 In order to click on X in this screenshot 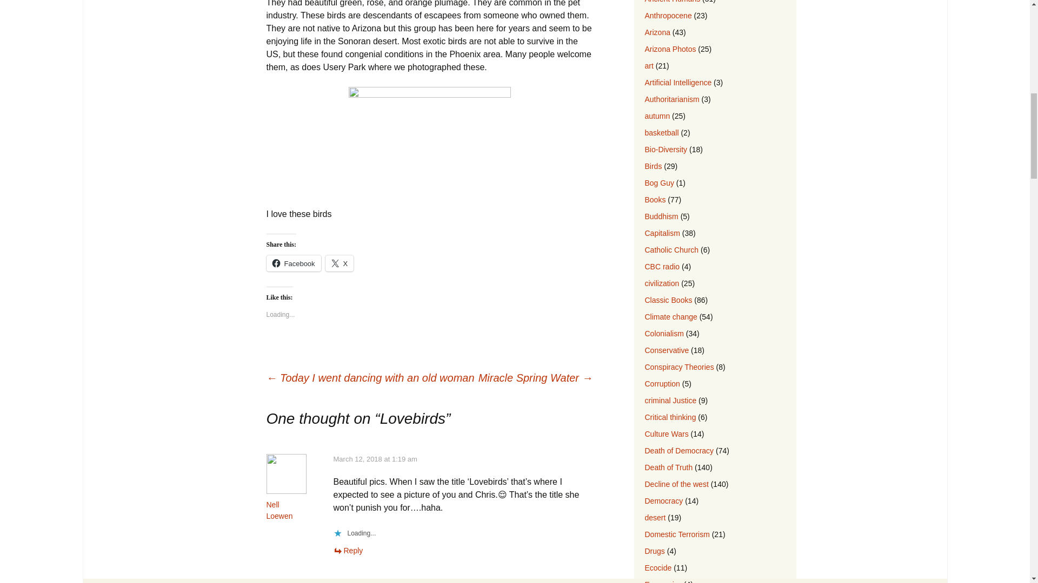, I will do `click(340, 263)`.